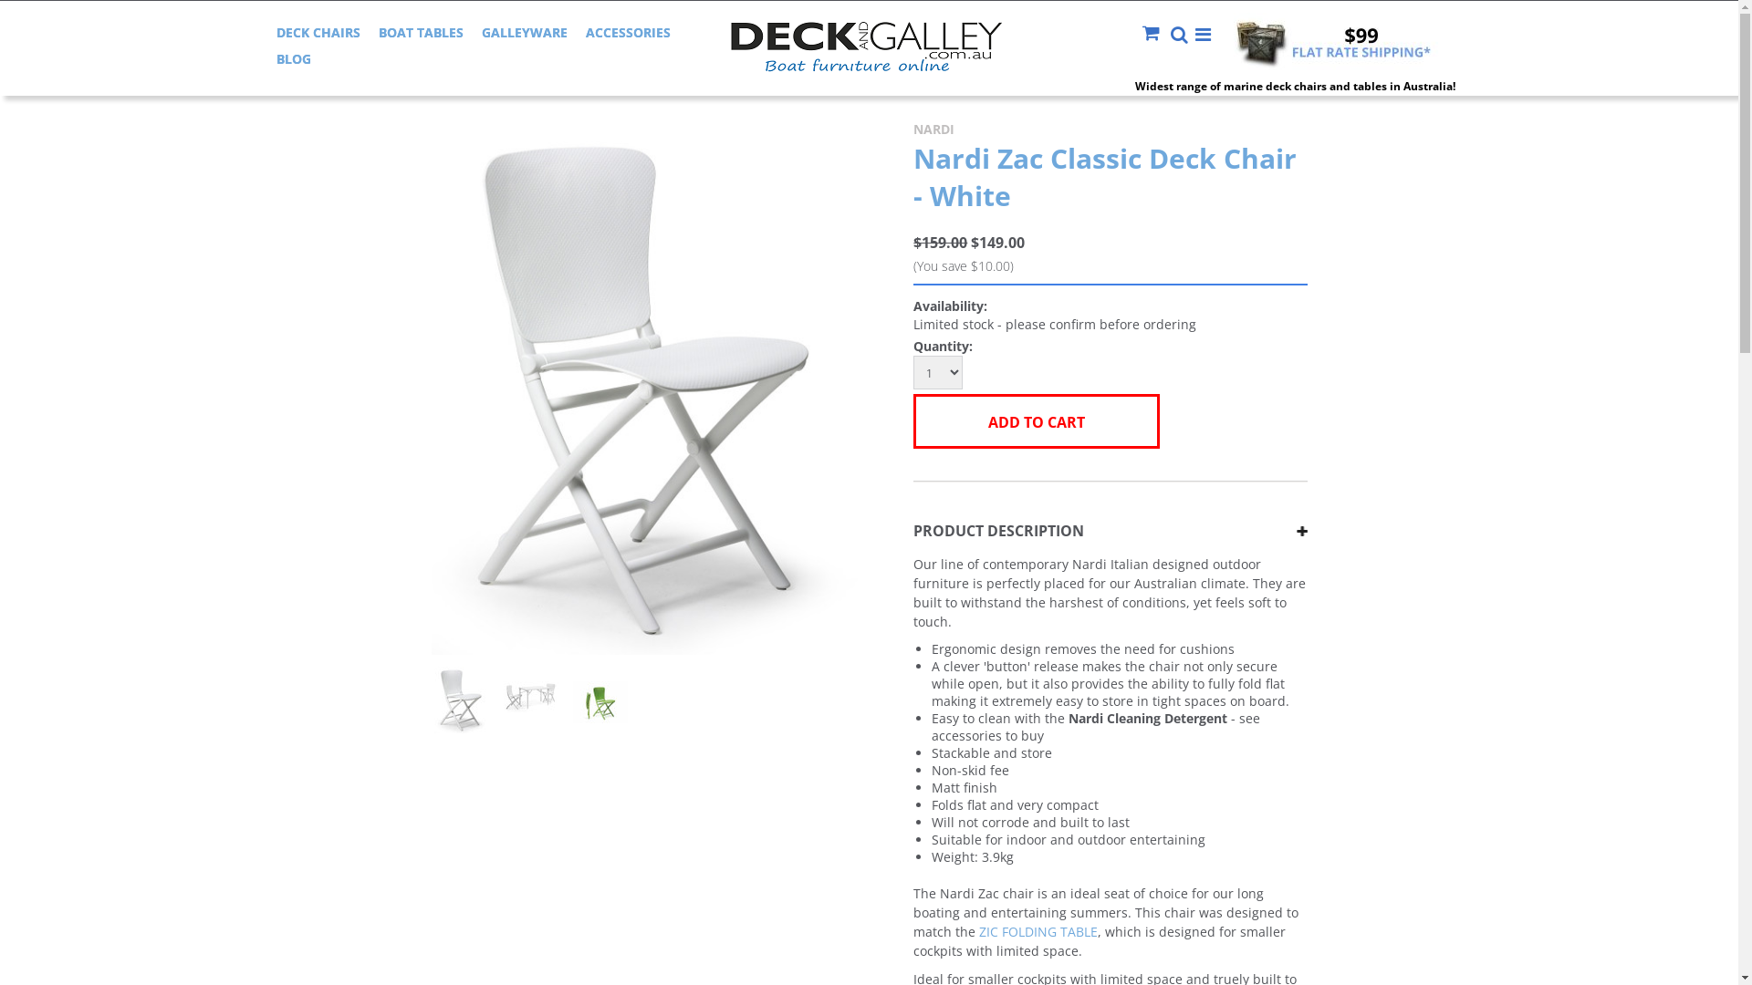 The image size is (1752, 985). Describe the element at coordinates (293, 58) in the screenshot. I see `BLOG` at that location.